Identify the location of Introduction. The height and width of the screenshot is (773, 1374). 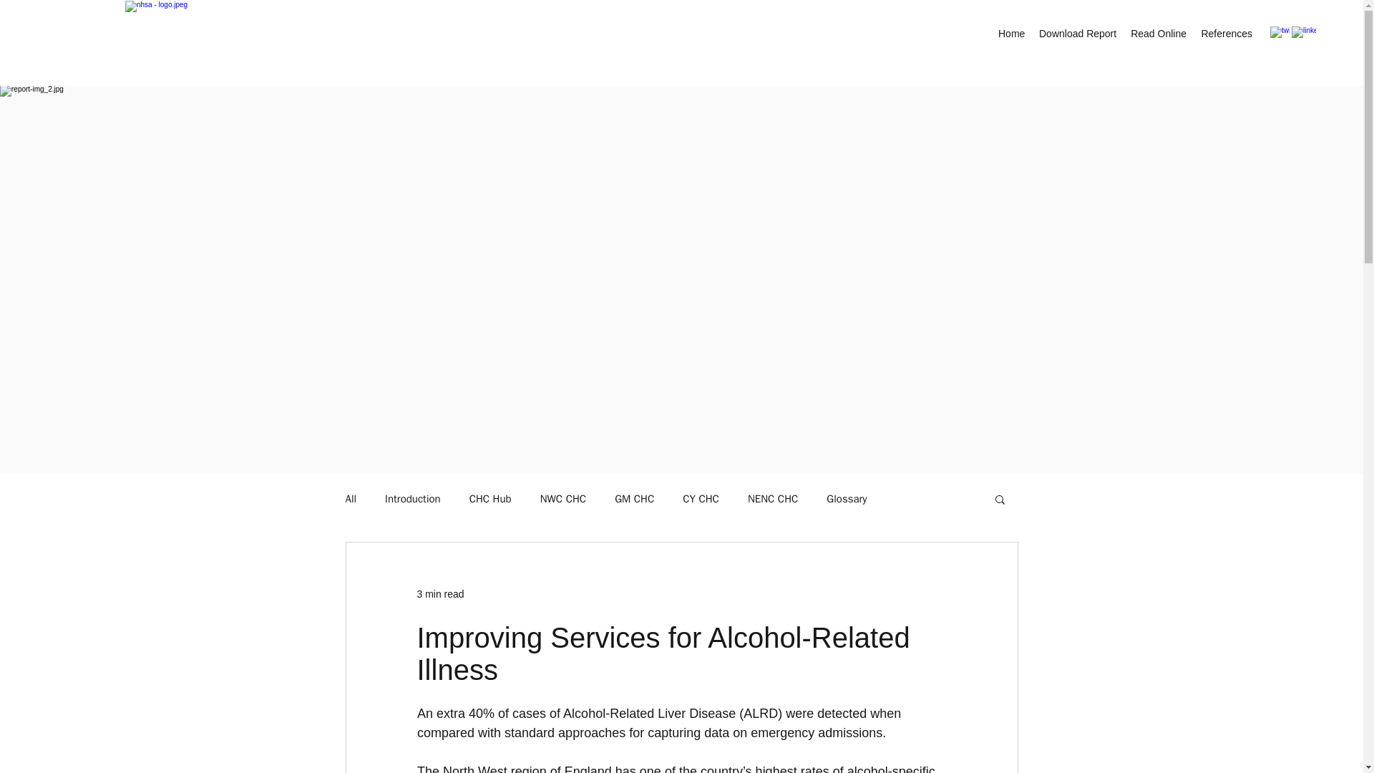
(412, 499).